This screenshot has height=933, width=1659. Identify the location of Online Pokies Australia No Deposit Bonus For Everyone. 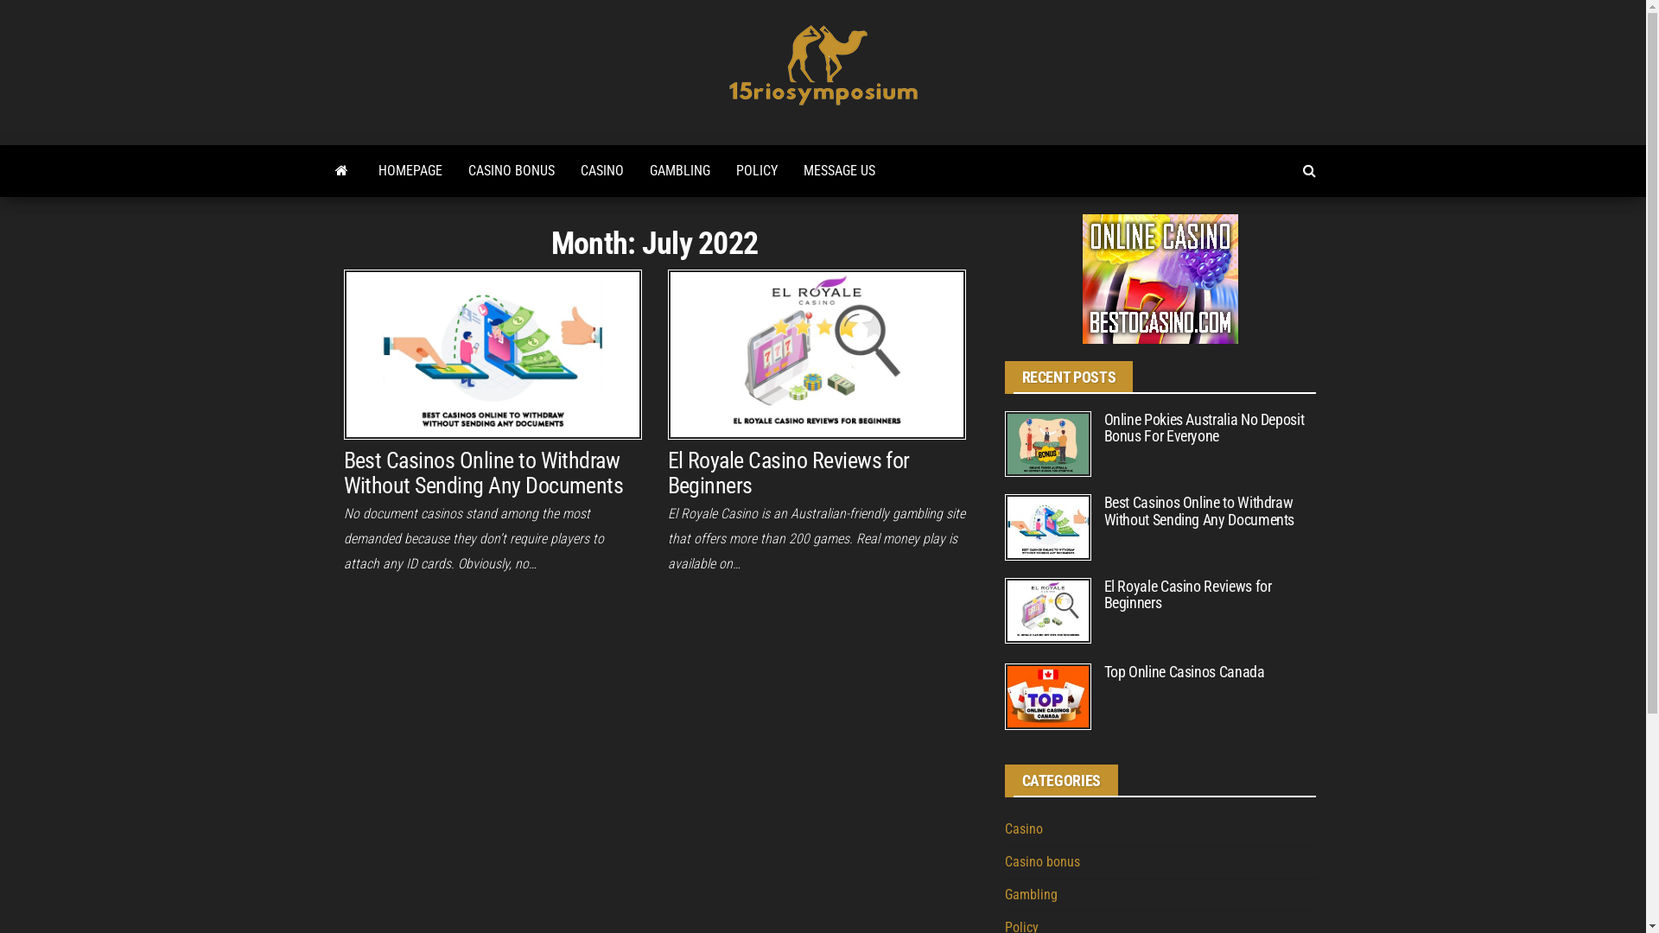
(1047, 444).